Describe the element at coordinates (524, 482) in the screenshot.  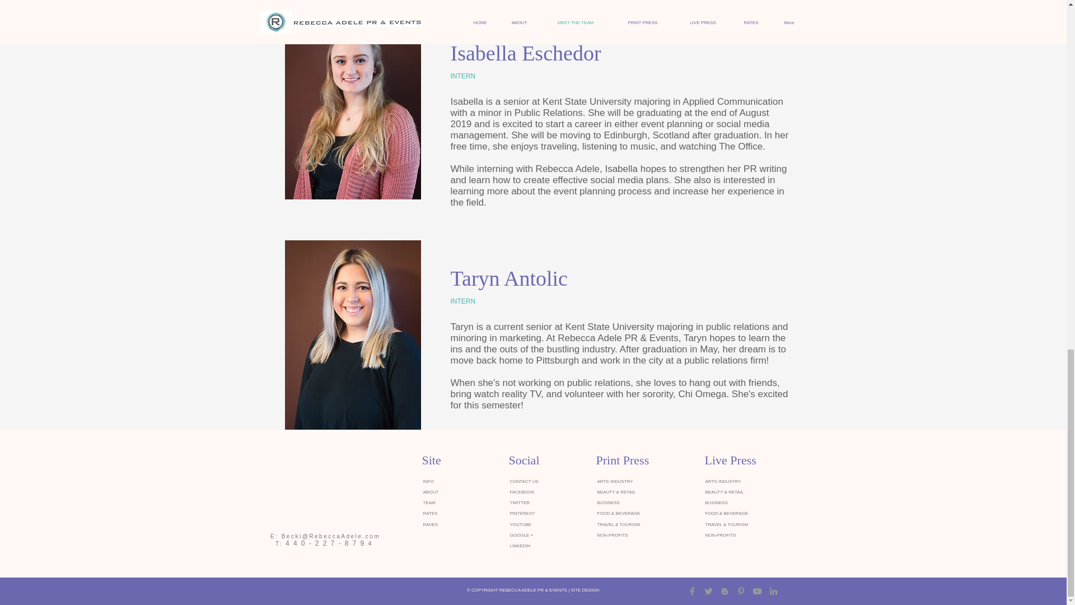
I see `CONTACT US` at that location.